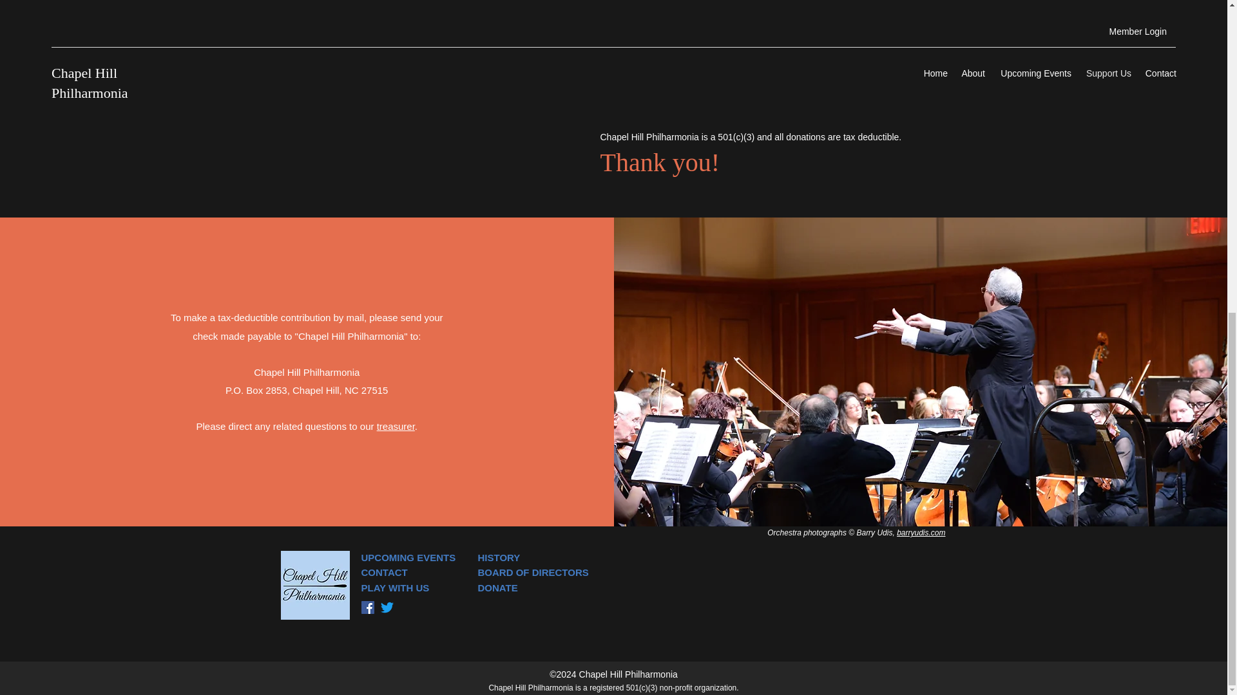 The height and width of the screenshot is (695, 1237). What do you see at coordinates (384, 572) in the screenshot?
I see `CONTACT` at bounding box center [384, 572].